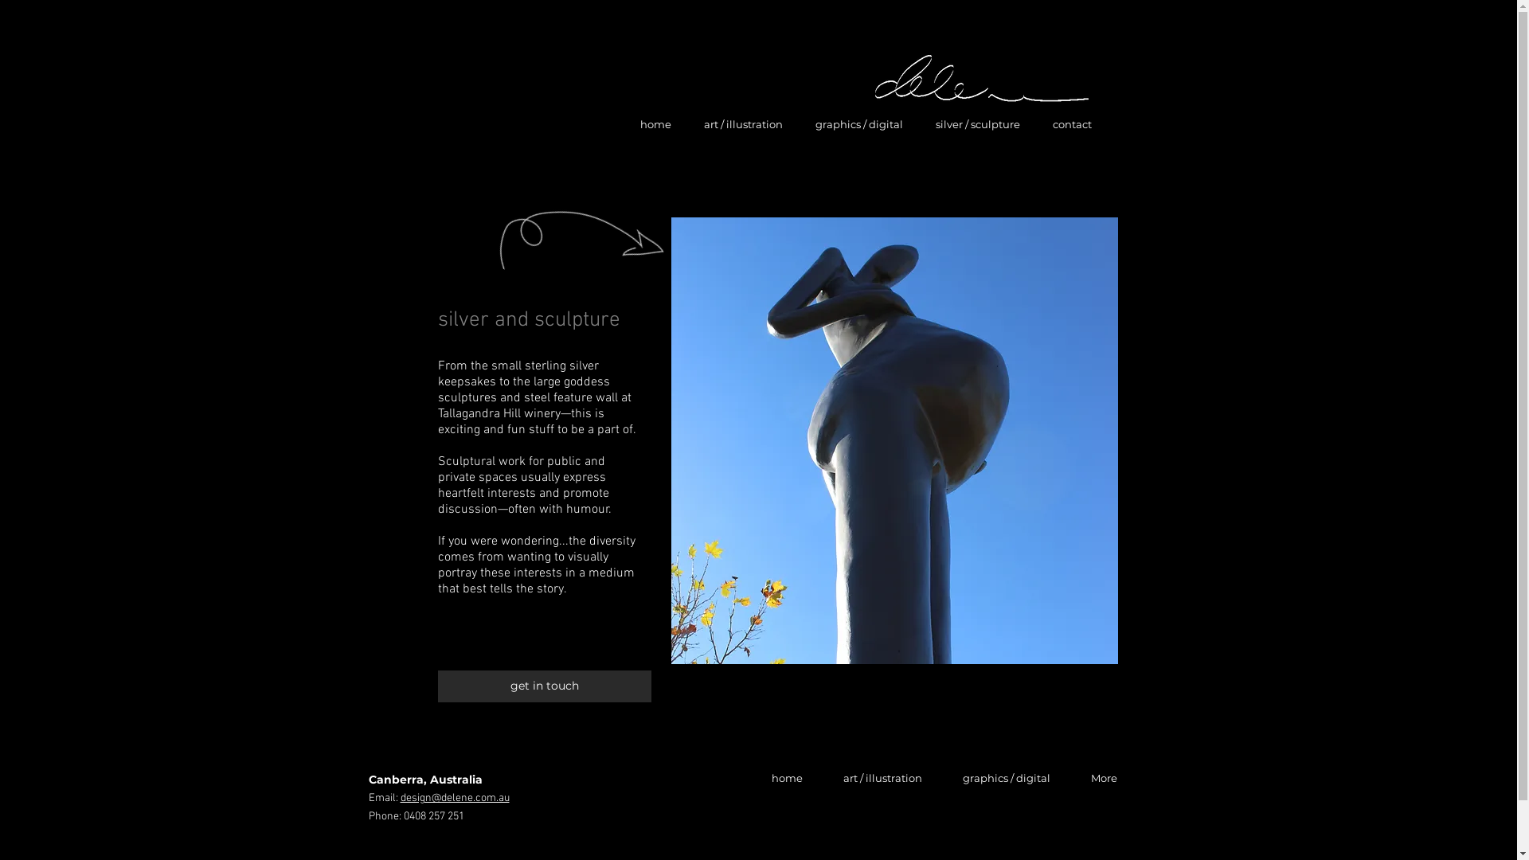 Image resolution: width=1529 pixels, height=860 pixels. Describe the element at coordinates (860, 124) in the screenshot. I see `graphics / digital` at that location.